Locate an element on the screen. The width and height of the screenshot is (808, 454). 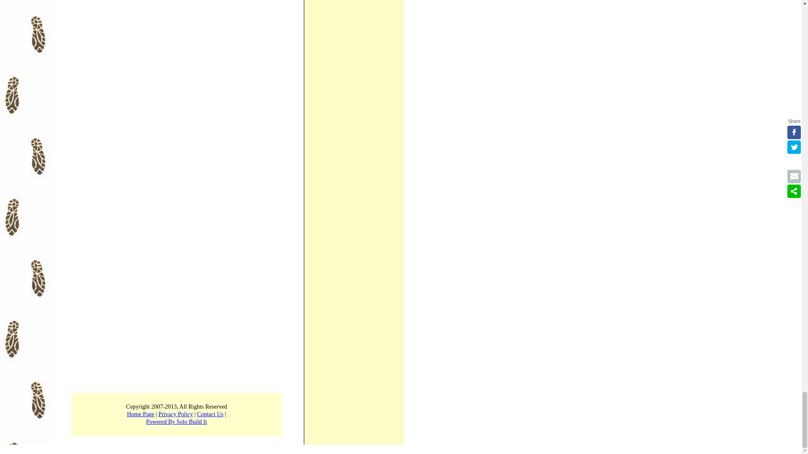
Contact Us is located at coordinates (210, 414).